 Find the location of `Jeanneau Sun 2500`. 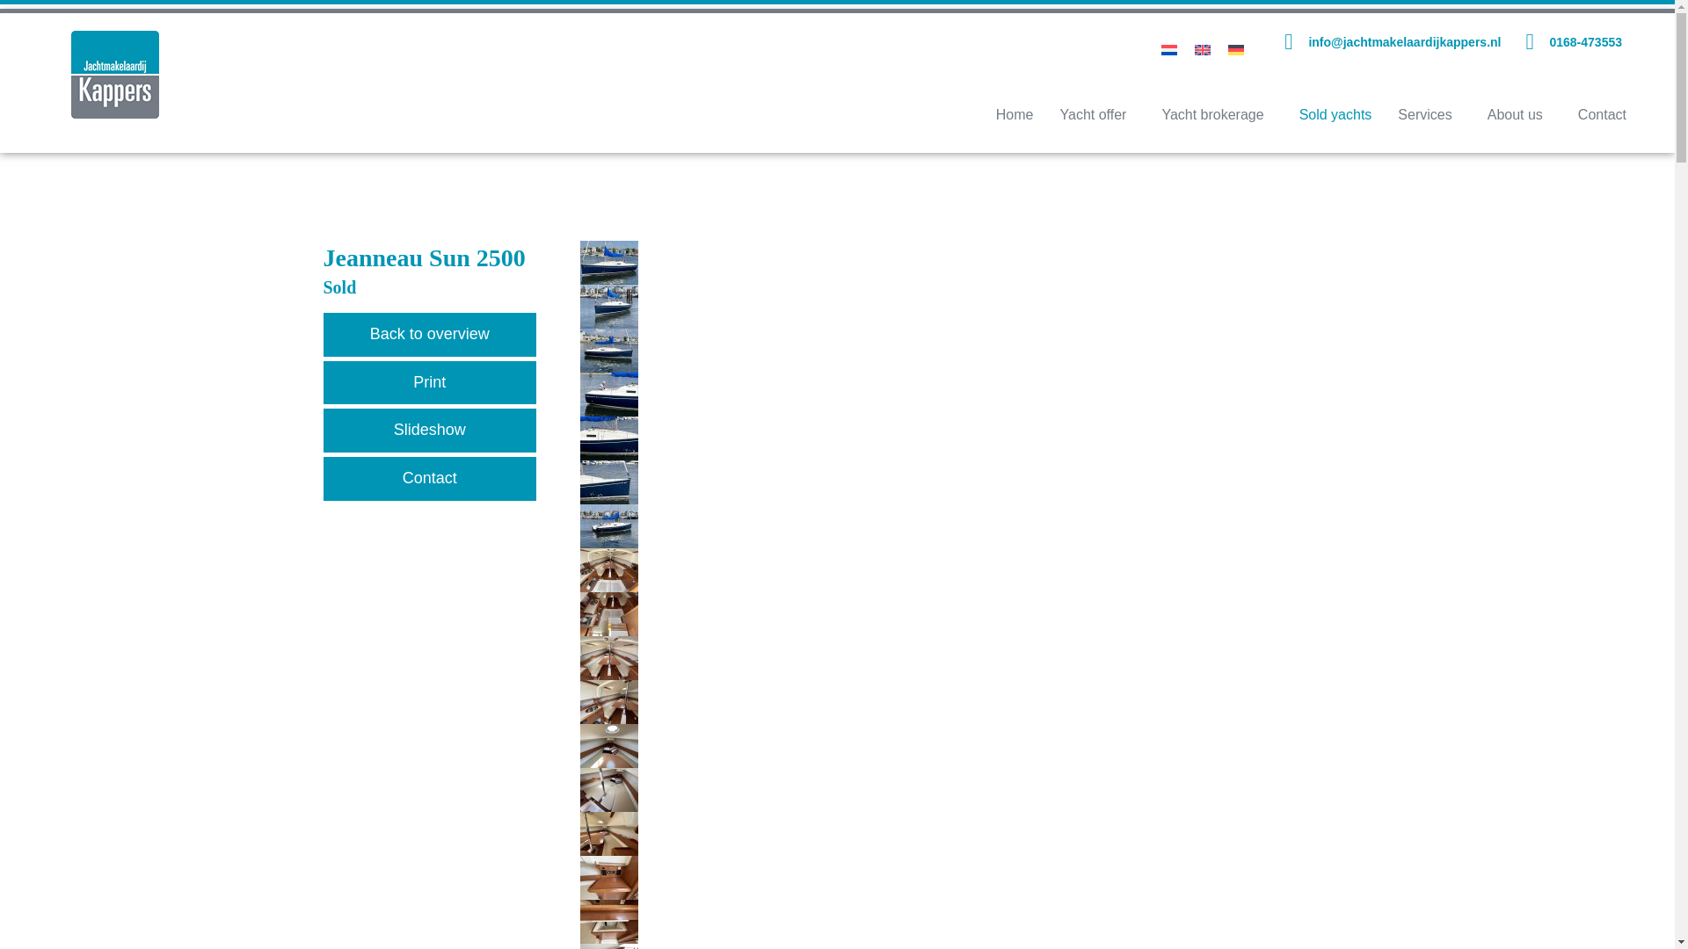

Jeanneau Sun 2500 is located at coordinates (965, 395).